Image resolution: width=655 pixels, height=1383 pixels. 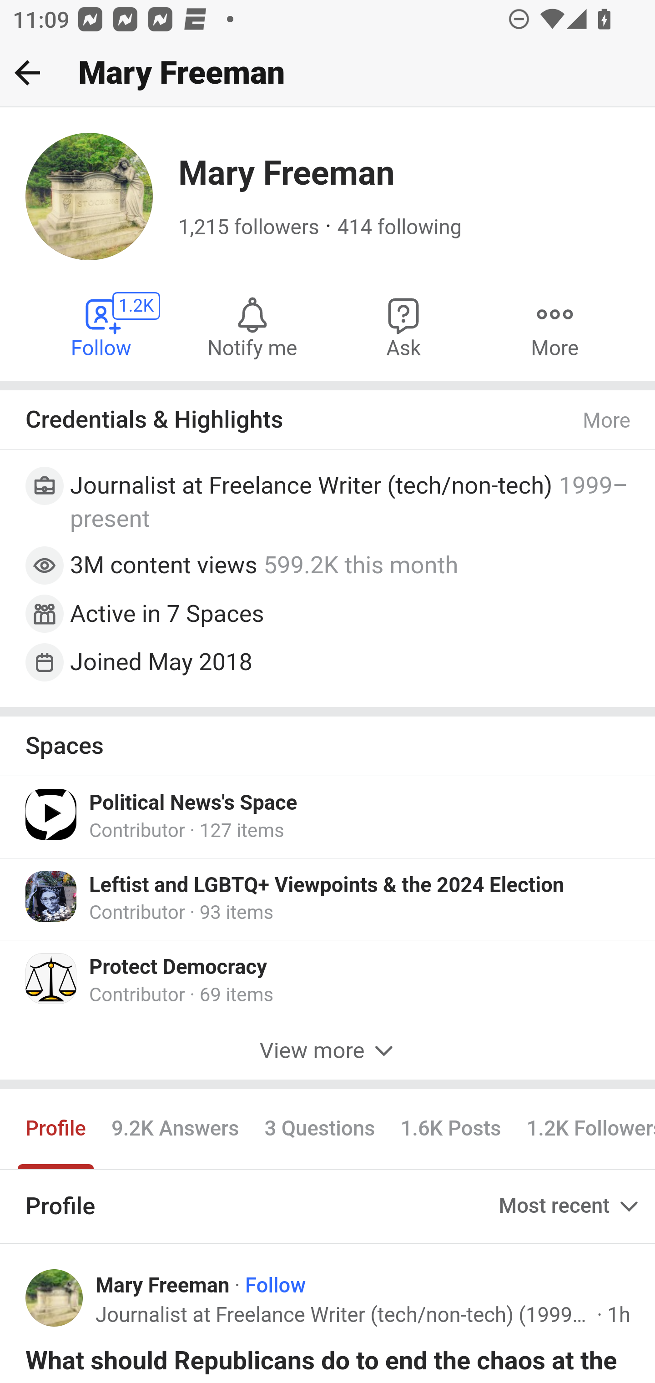 I want to click on Political News's Space, so click(x=193, y=803).